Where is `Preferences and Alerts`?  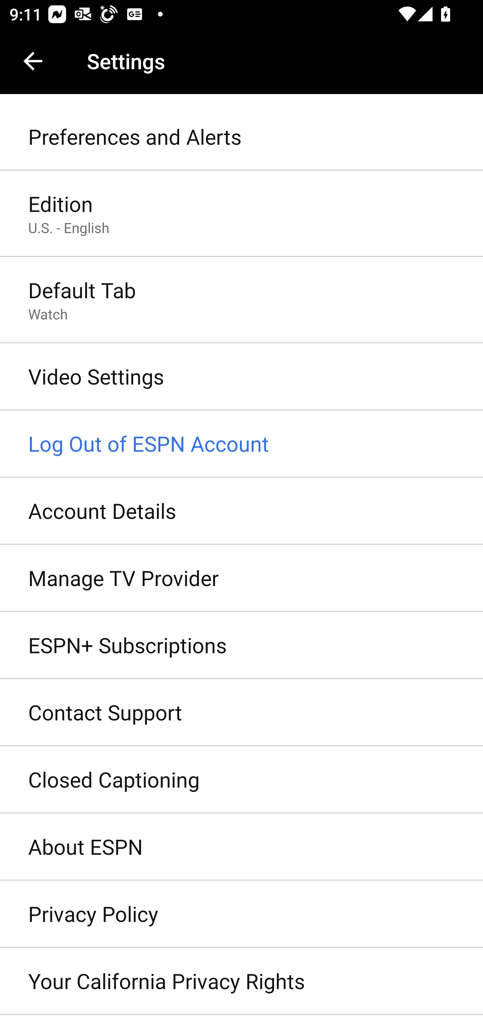 Preferences and Alerts is located at coordinates (241, 137).